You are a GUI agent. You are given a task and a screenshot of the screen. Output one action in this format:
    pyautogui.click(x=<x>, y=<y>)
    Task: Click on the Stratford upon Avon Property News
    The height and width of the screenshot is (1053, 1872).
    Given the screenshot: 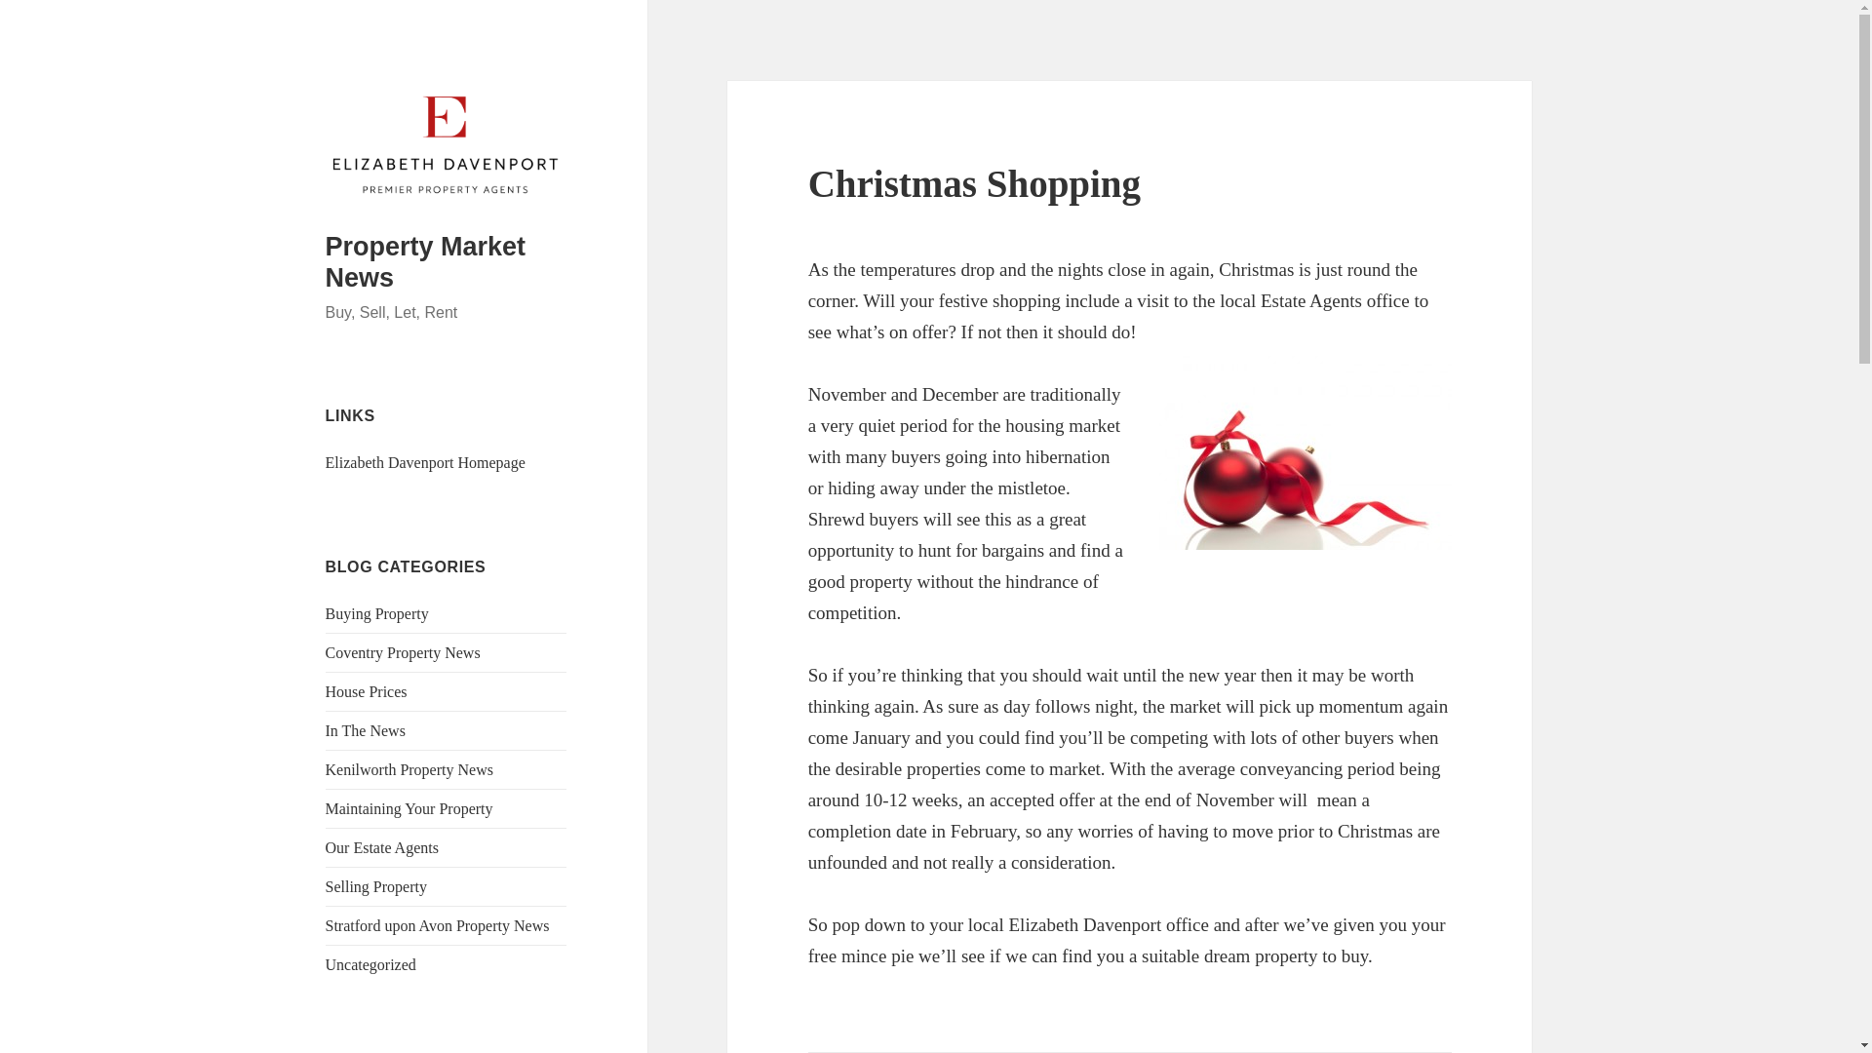 What is the action you would take?
    pyautogui.click(x=438, y=924)
    